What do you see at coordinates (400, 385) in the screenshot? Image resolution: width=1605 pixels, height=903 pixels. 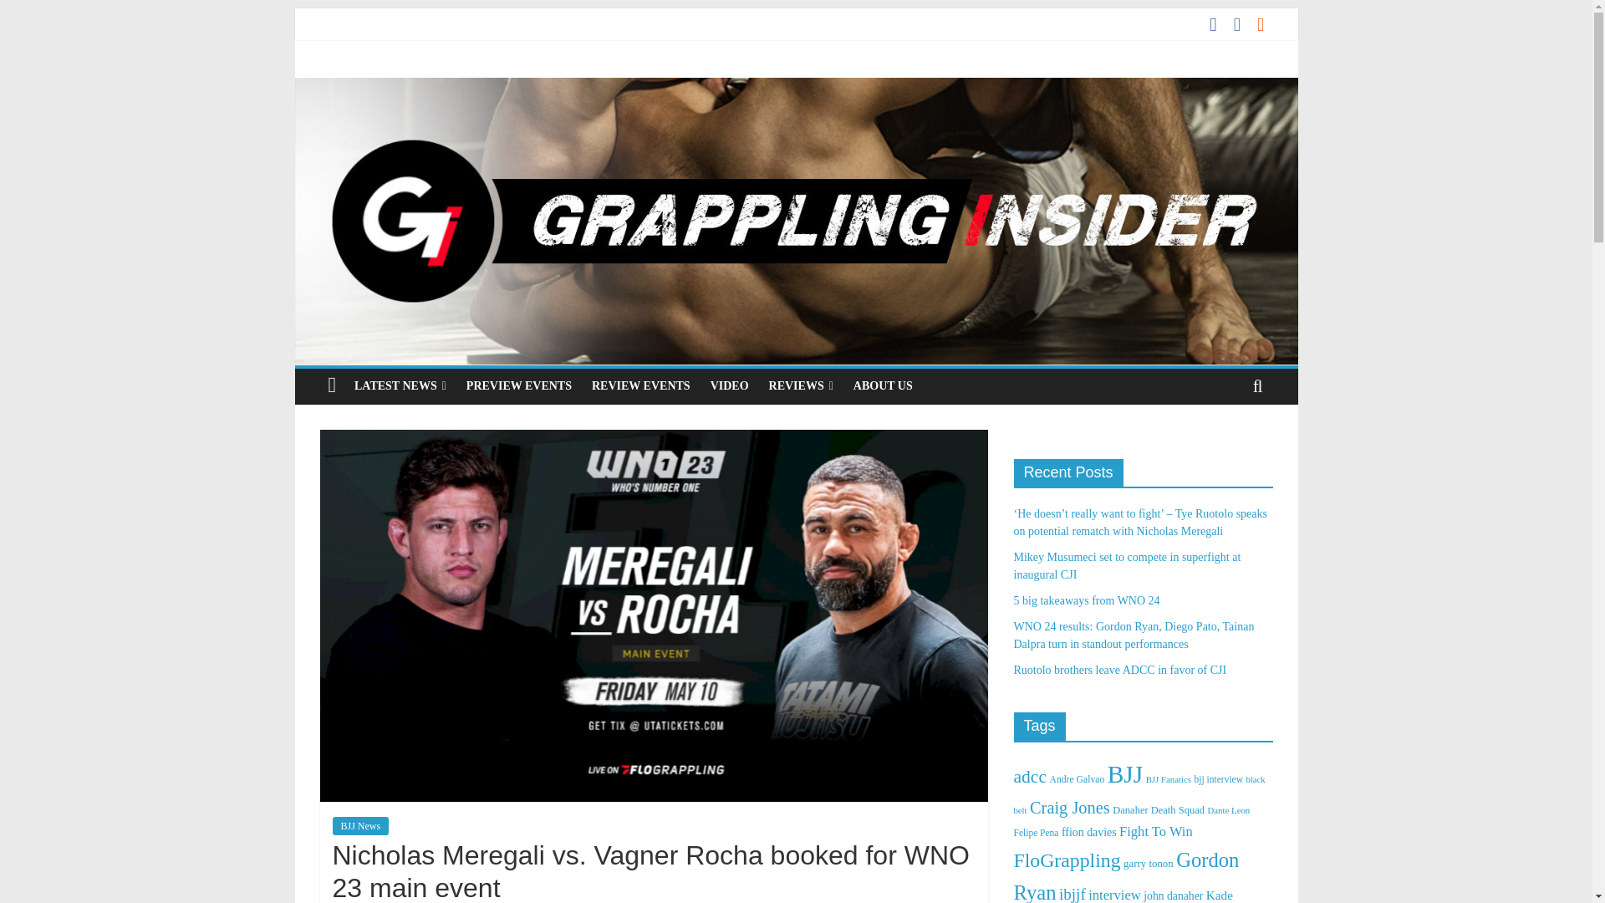 I see `LATEST NEWS` at bounding box center [400, 385].